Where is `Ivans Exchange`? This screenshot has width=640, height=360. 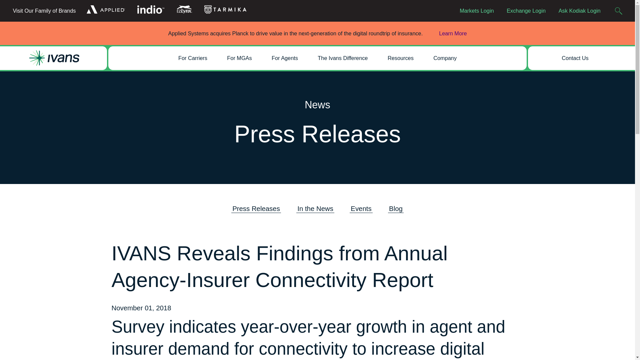 Ivans Exchange is located at coordinates (289, 6).